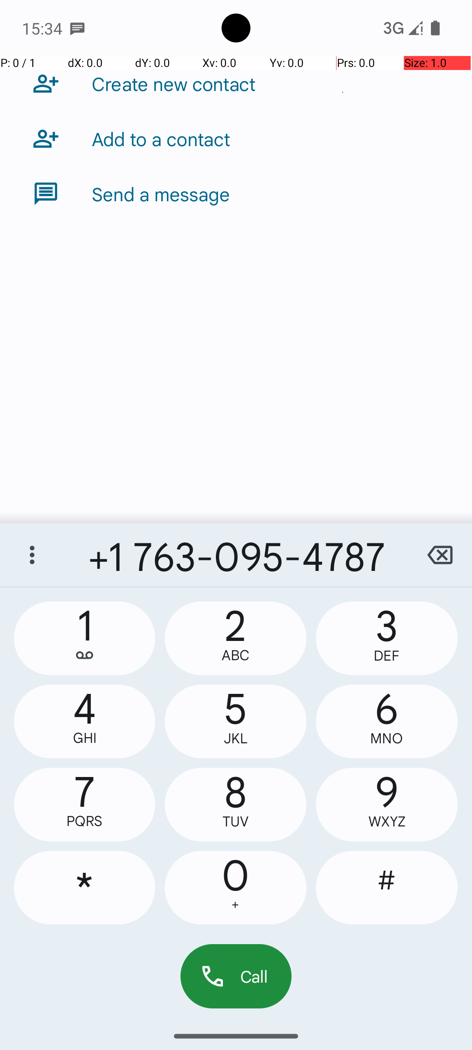 This screenshot has width=472, height=1050. I want to click on MNO, so click(387, 738).